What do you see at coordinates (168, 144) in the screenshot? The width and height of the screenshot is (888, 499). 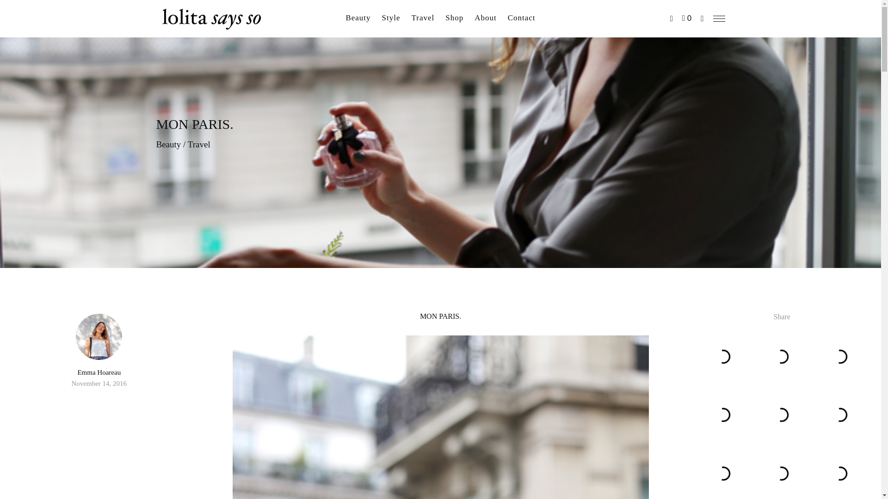 I see `View all posts in Beauty` at bounding box center [168, 144].